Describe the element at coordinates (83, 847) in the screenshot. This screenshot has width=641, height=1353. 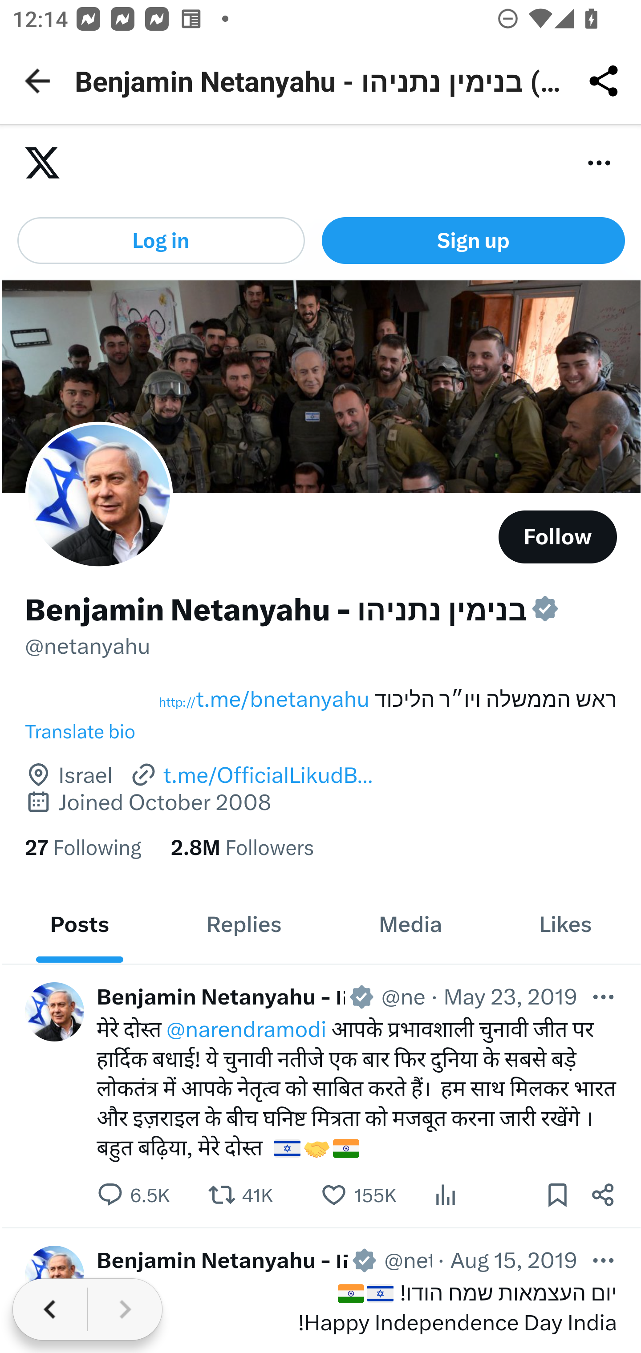
I see `27 Following 27   Following` at that location.